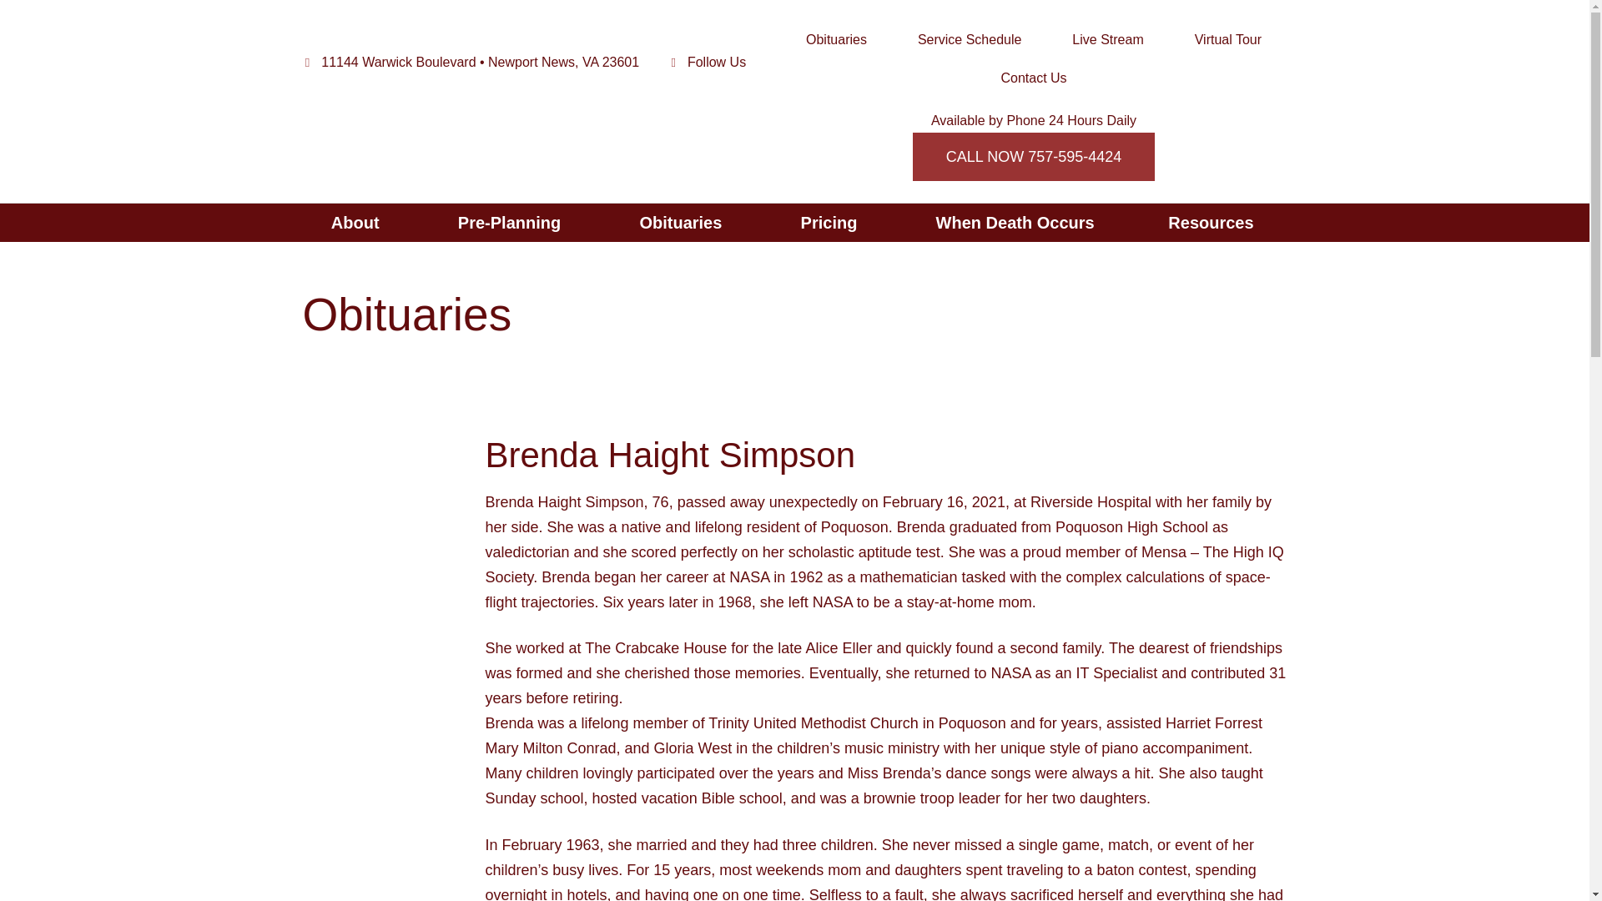 Image resolution: width=1602 pixels, height=901 pixels. What do you see at coordinates (683, 223) in the screenshot?
I see `CALL NOW 757-595-4424` at bounding box center [683, 223].